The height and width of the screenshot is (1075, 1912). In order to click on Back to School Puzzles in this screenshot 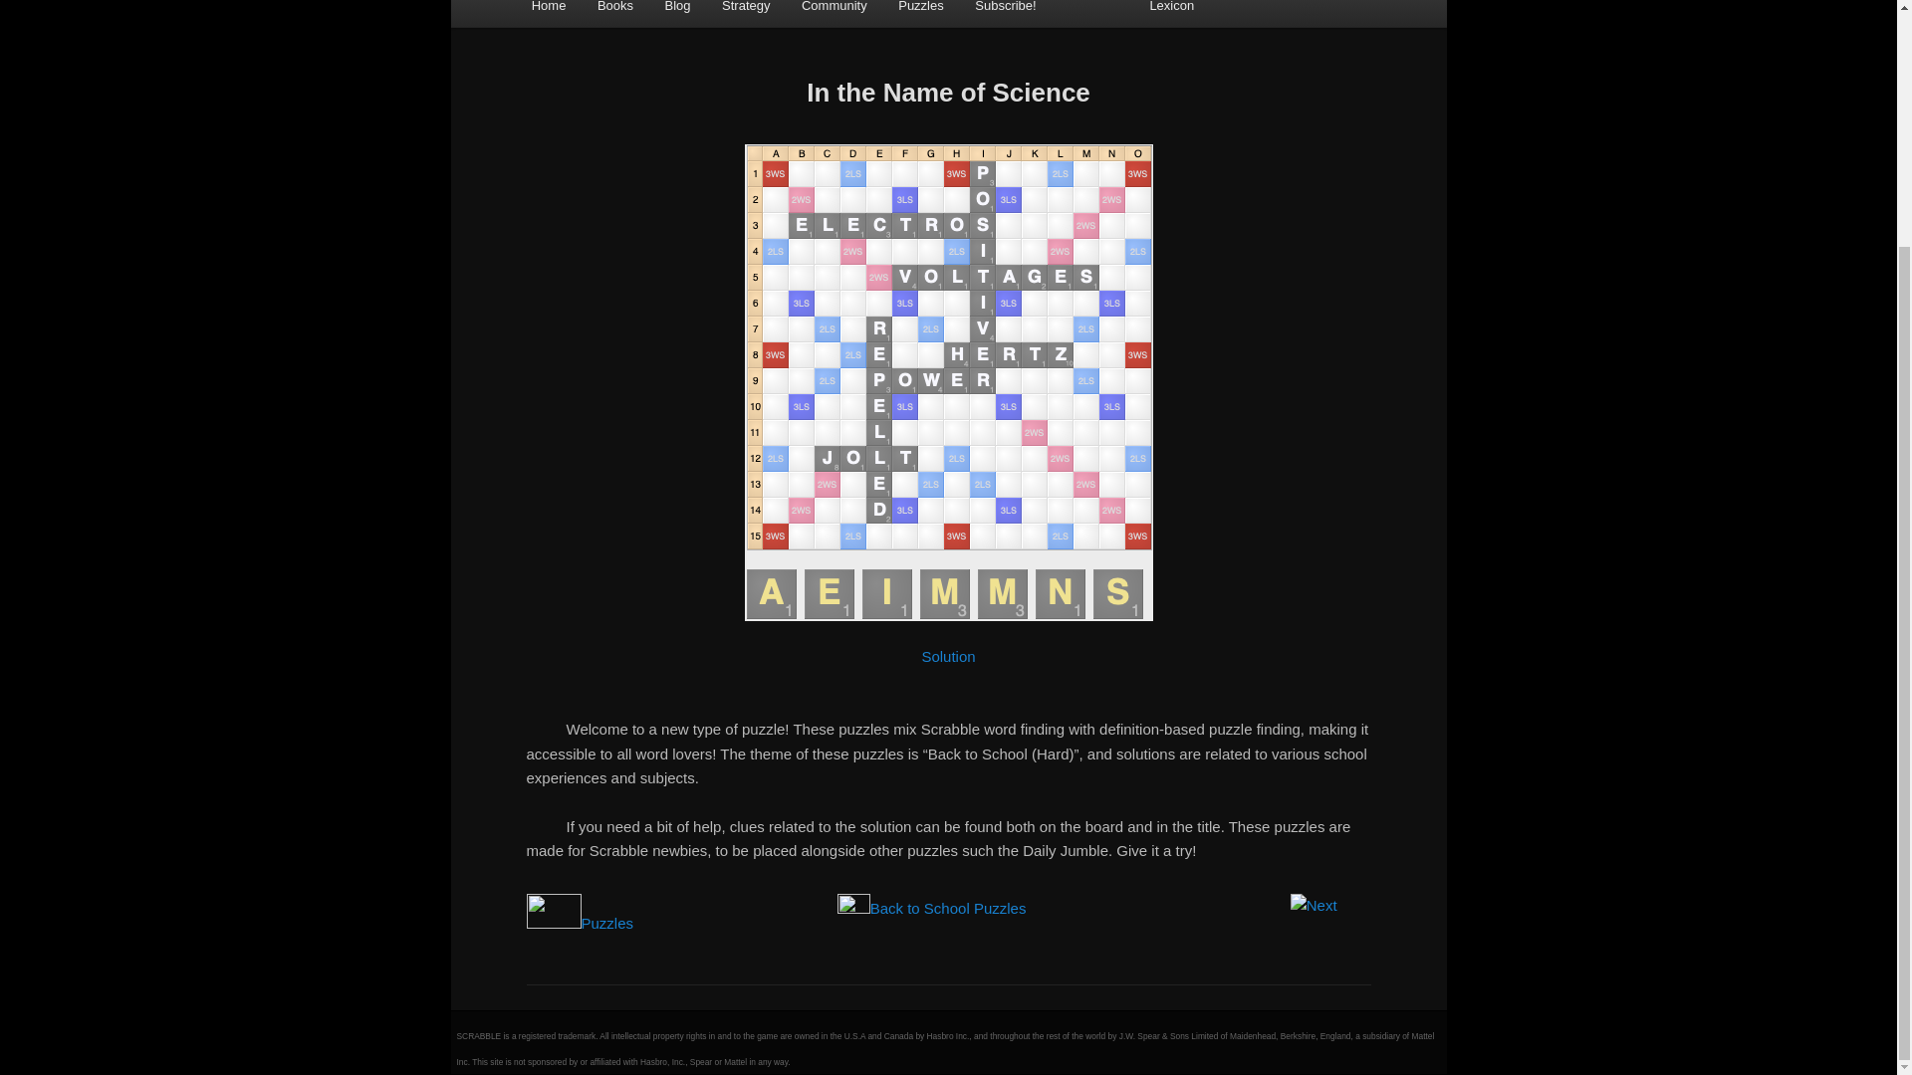, I will do `click(948, 908)`.